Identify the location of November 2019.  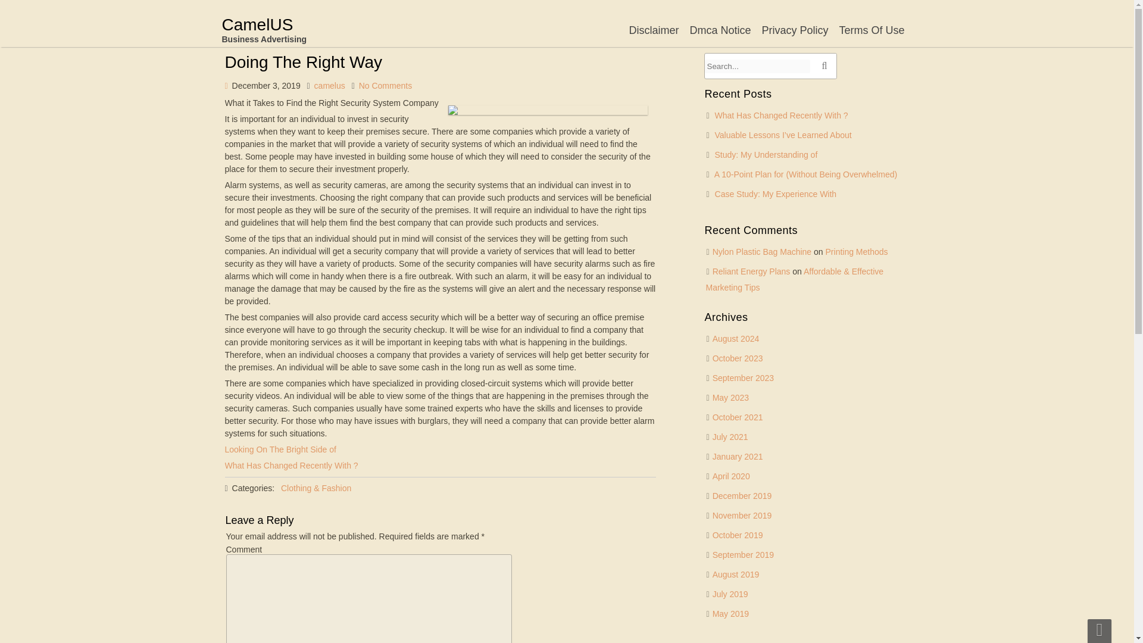
(742, 515).